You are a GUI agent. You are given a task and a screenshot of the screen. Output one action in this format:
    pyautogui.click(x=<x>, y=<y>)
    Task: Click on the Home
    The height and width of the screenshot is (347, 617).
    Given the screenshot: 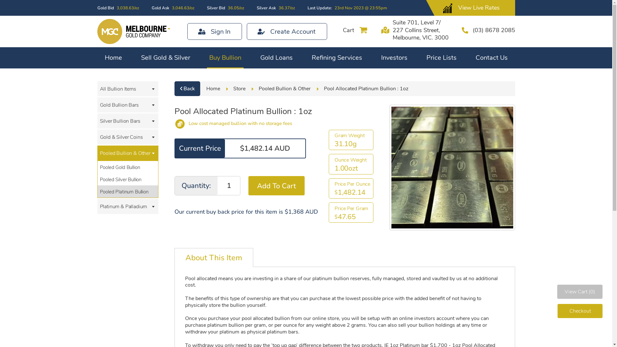 What is the action you would take?
    pyautogui.click(x=113, y=61)
    